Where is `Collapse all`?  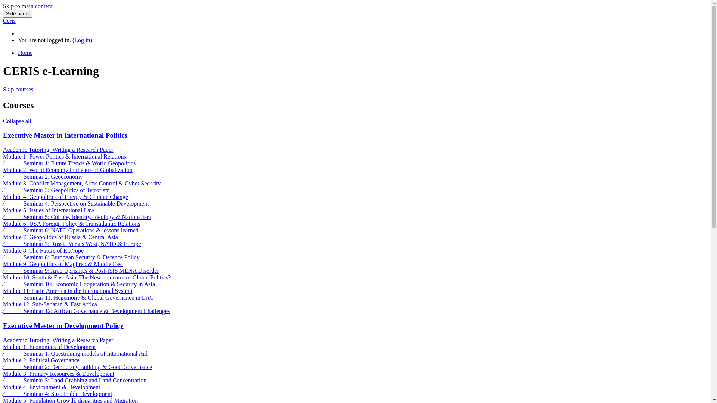
Collapse all is located at coordinates (17, 121).